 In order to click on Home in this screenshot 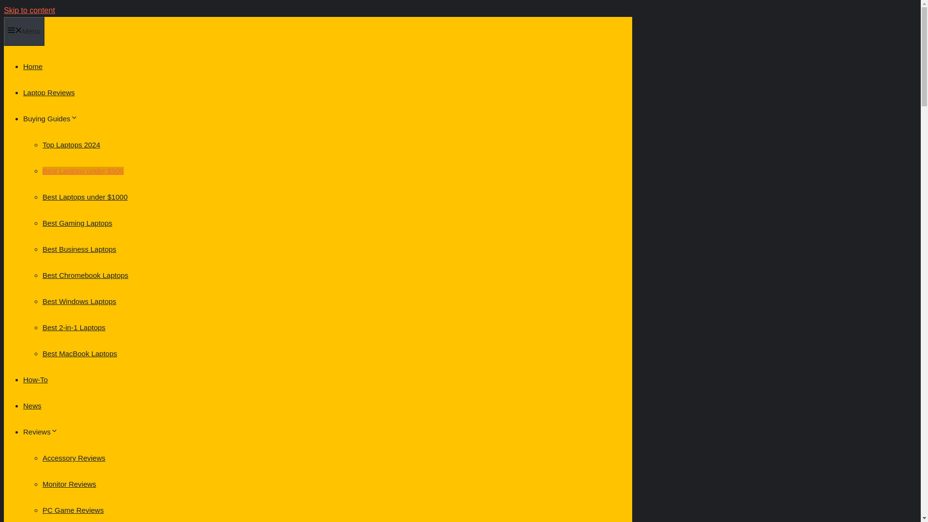, I will do `click(33, 66)`.